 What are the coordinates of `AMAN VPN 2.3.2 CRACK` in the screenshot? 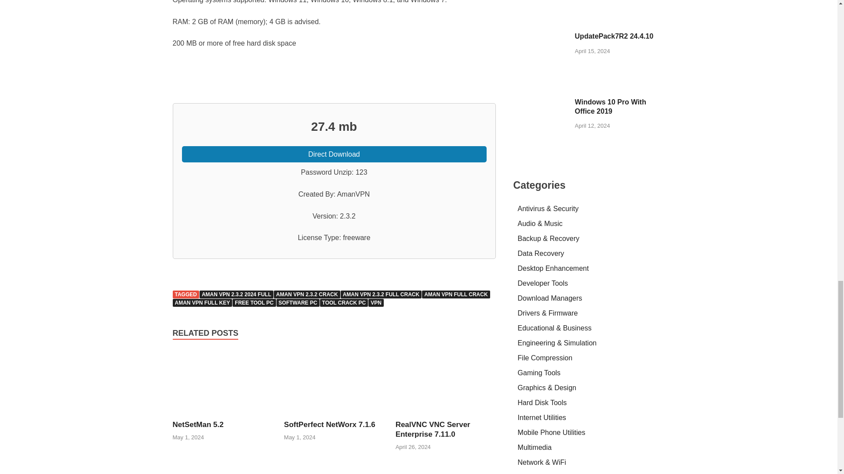 It's located at (307, 294).